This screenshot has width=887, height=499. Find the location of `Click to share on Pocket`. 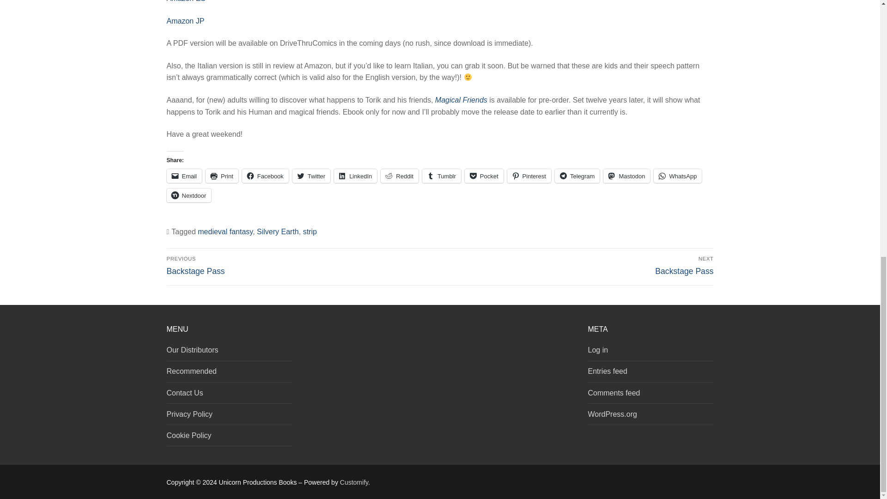

Click to share on Pocket is located at coordinates (484, 176).